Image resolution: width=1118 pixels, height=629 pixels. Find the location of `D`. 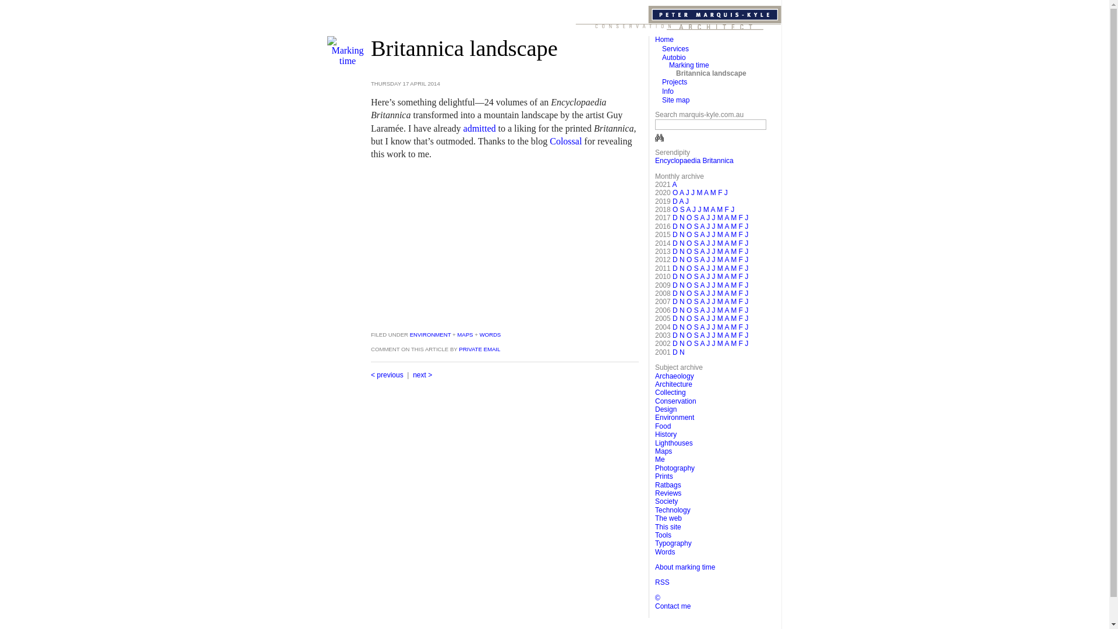

D is located at coordinates (675, 260).